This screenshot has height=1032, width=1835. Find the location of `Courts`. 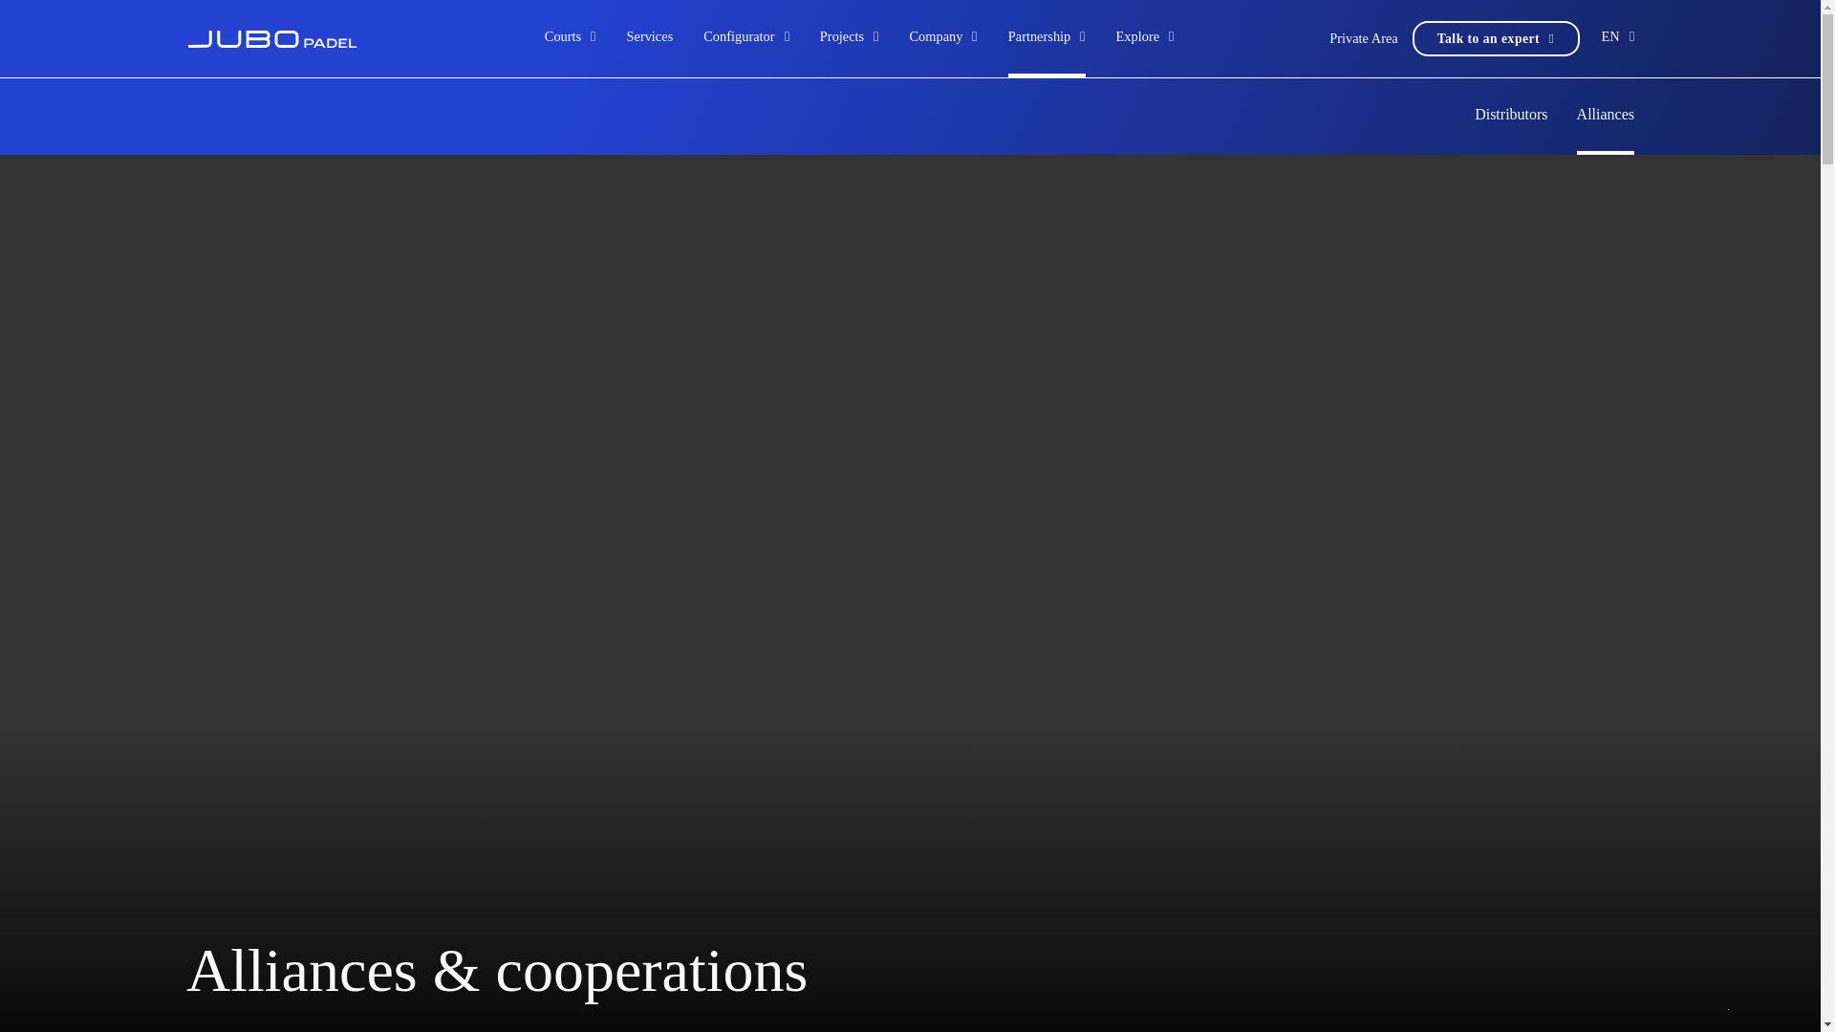

Courts is located at coordinates (563, 35).